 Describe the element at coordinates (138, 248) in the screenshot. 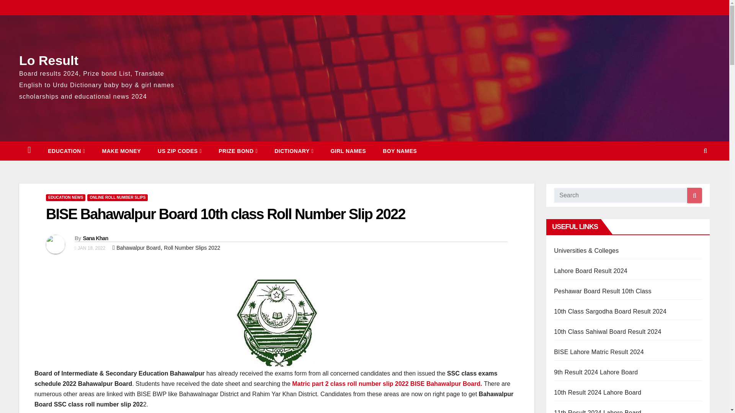

I see `Bahawalpur Board` at that location.